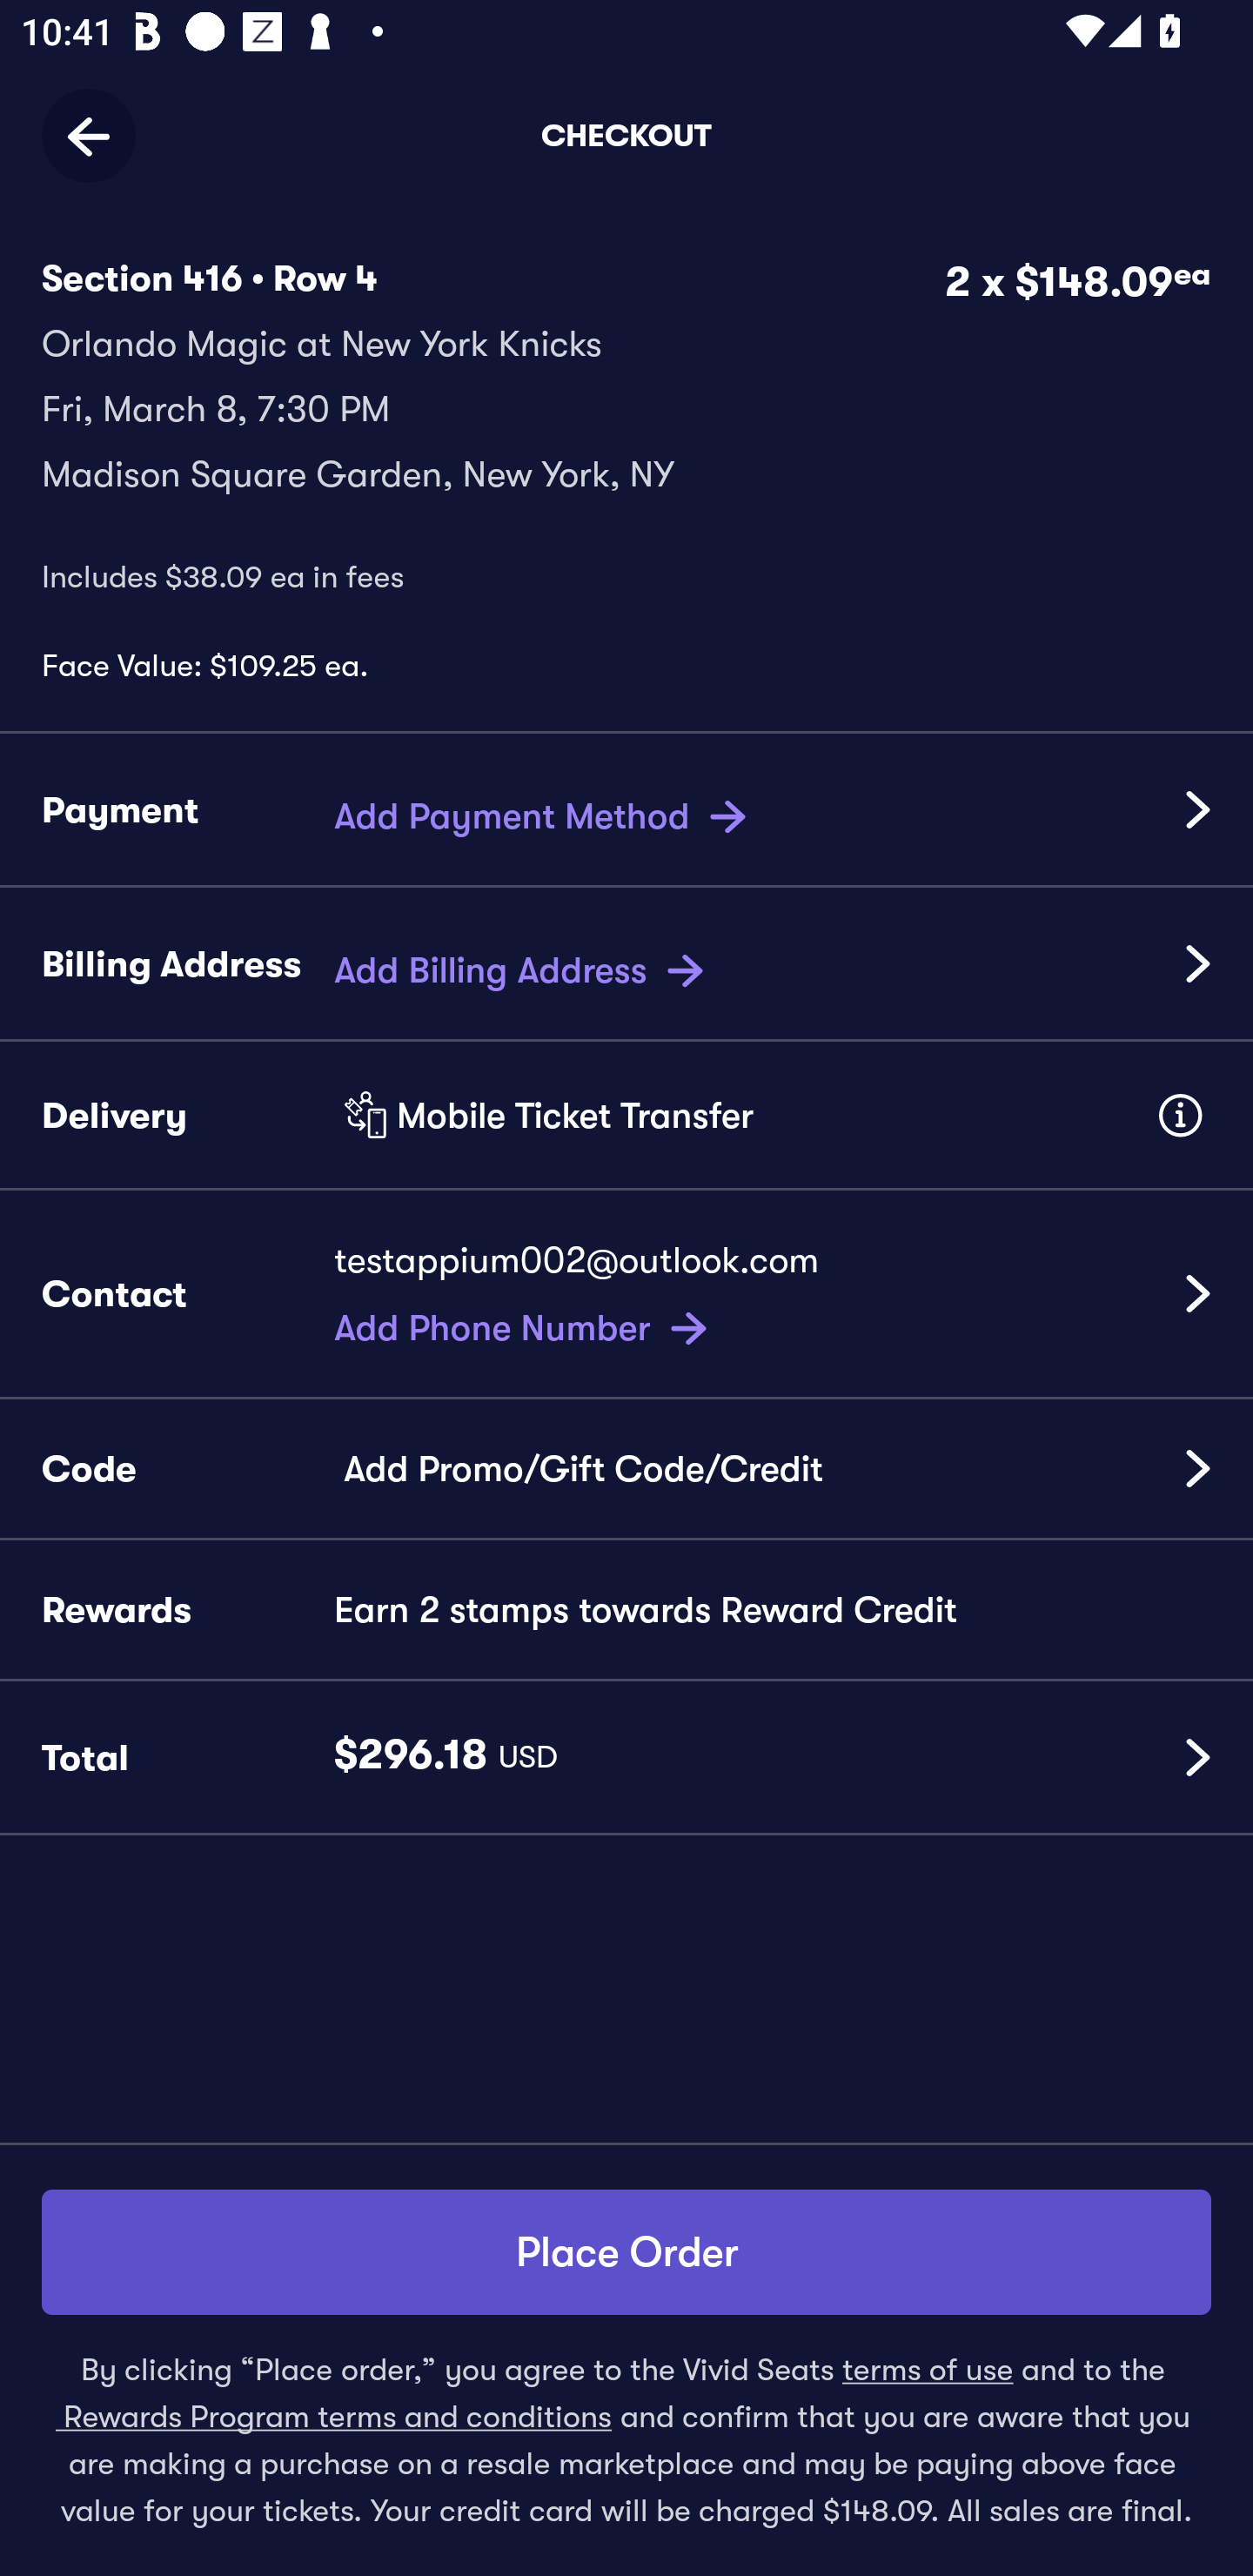  I want to click on Payment Add Payment Method, so click(626, 811).